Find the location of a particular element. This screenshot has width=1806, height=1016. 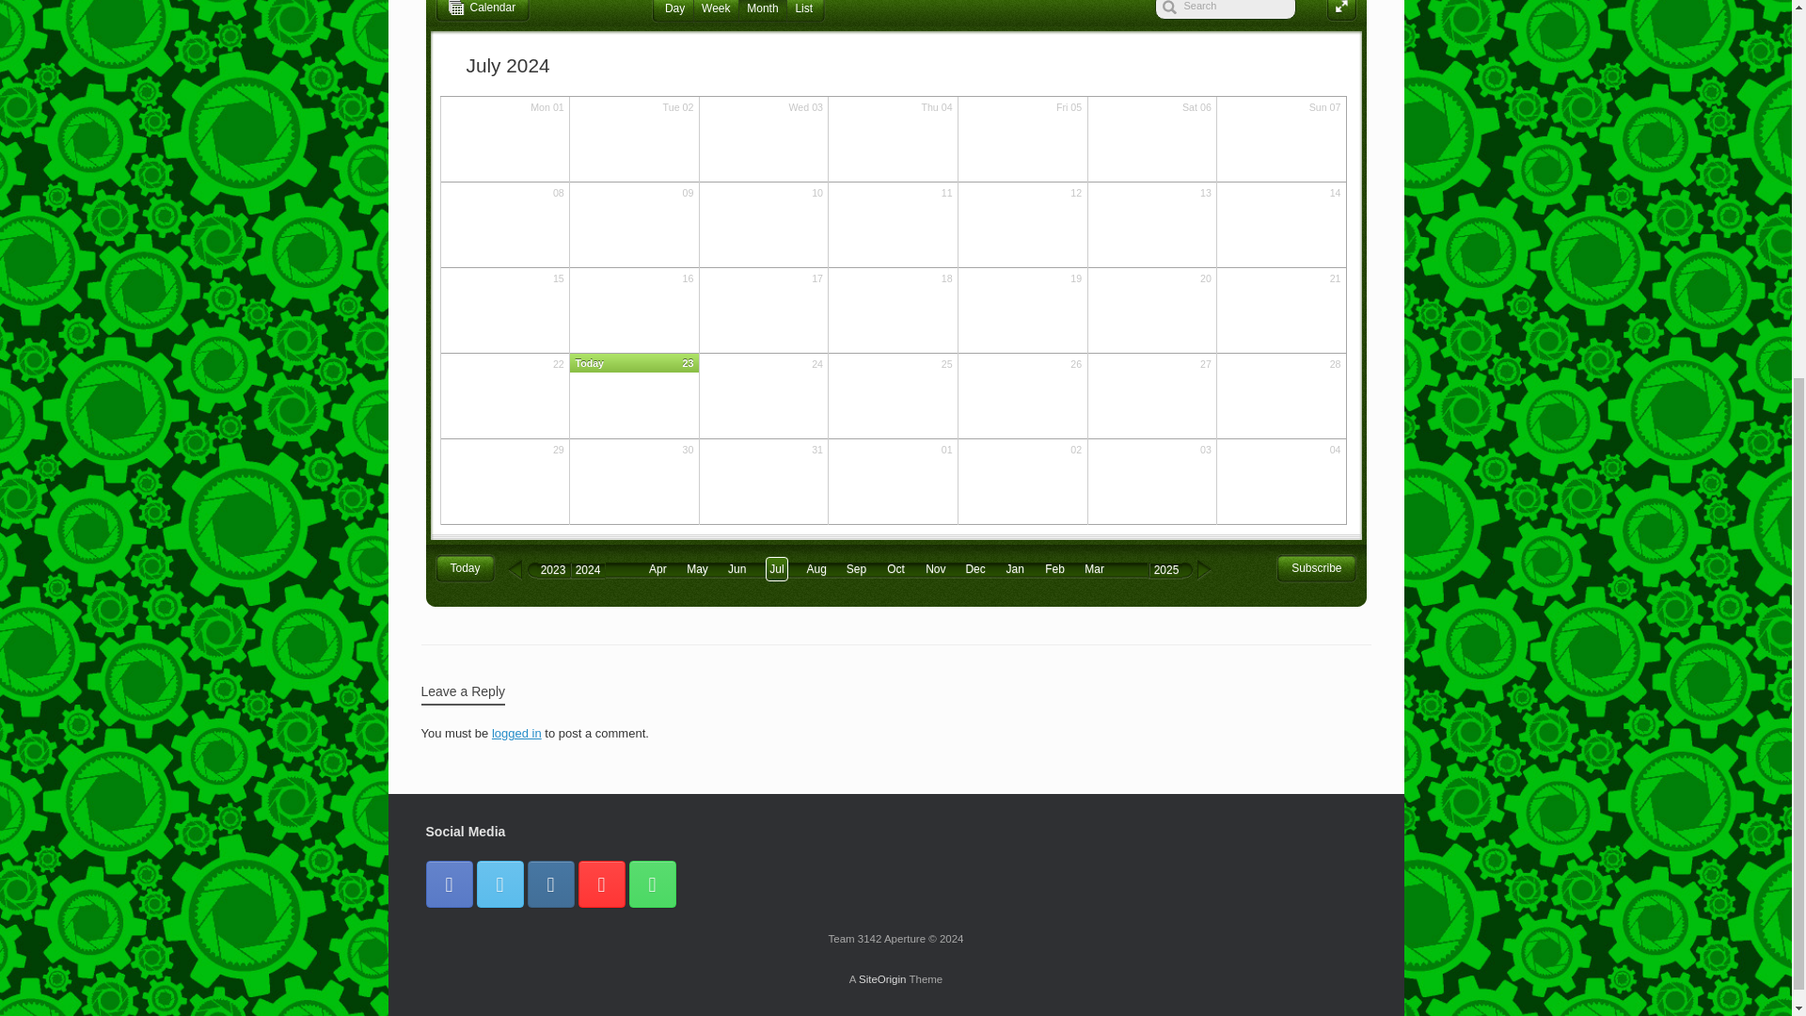

Team 3142 Aperture Instagram is located at coordinates (550, 884).